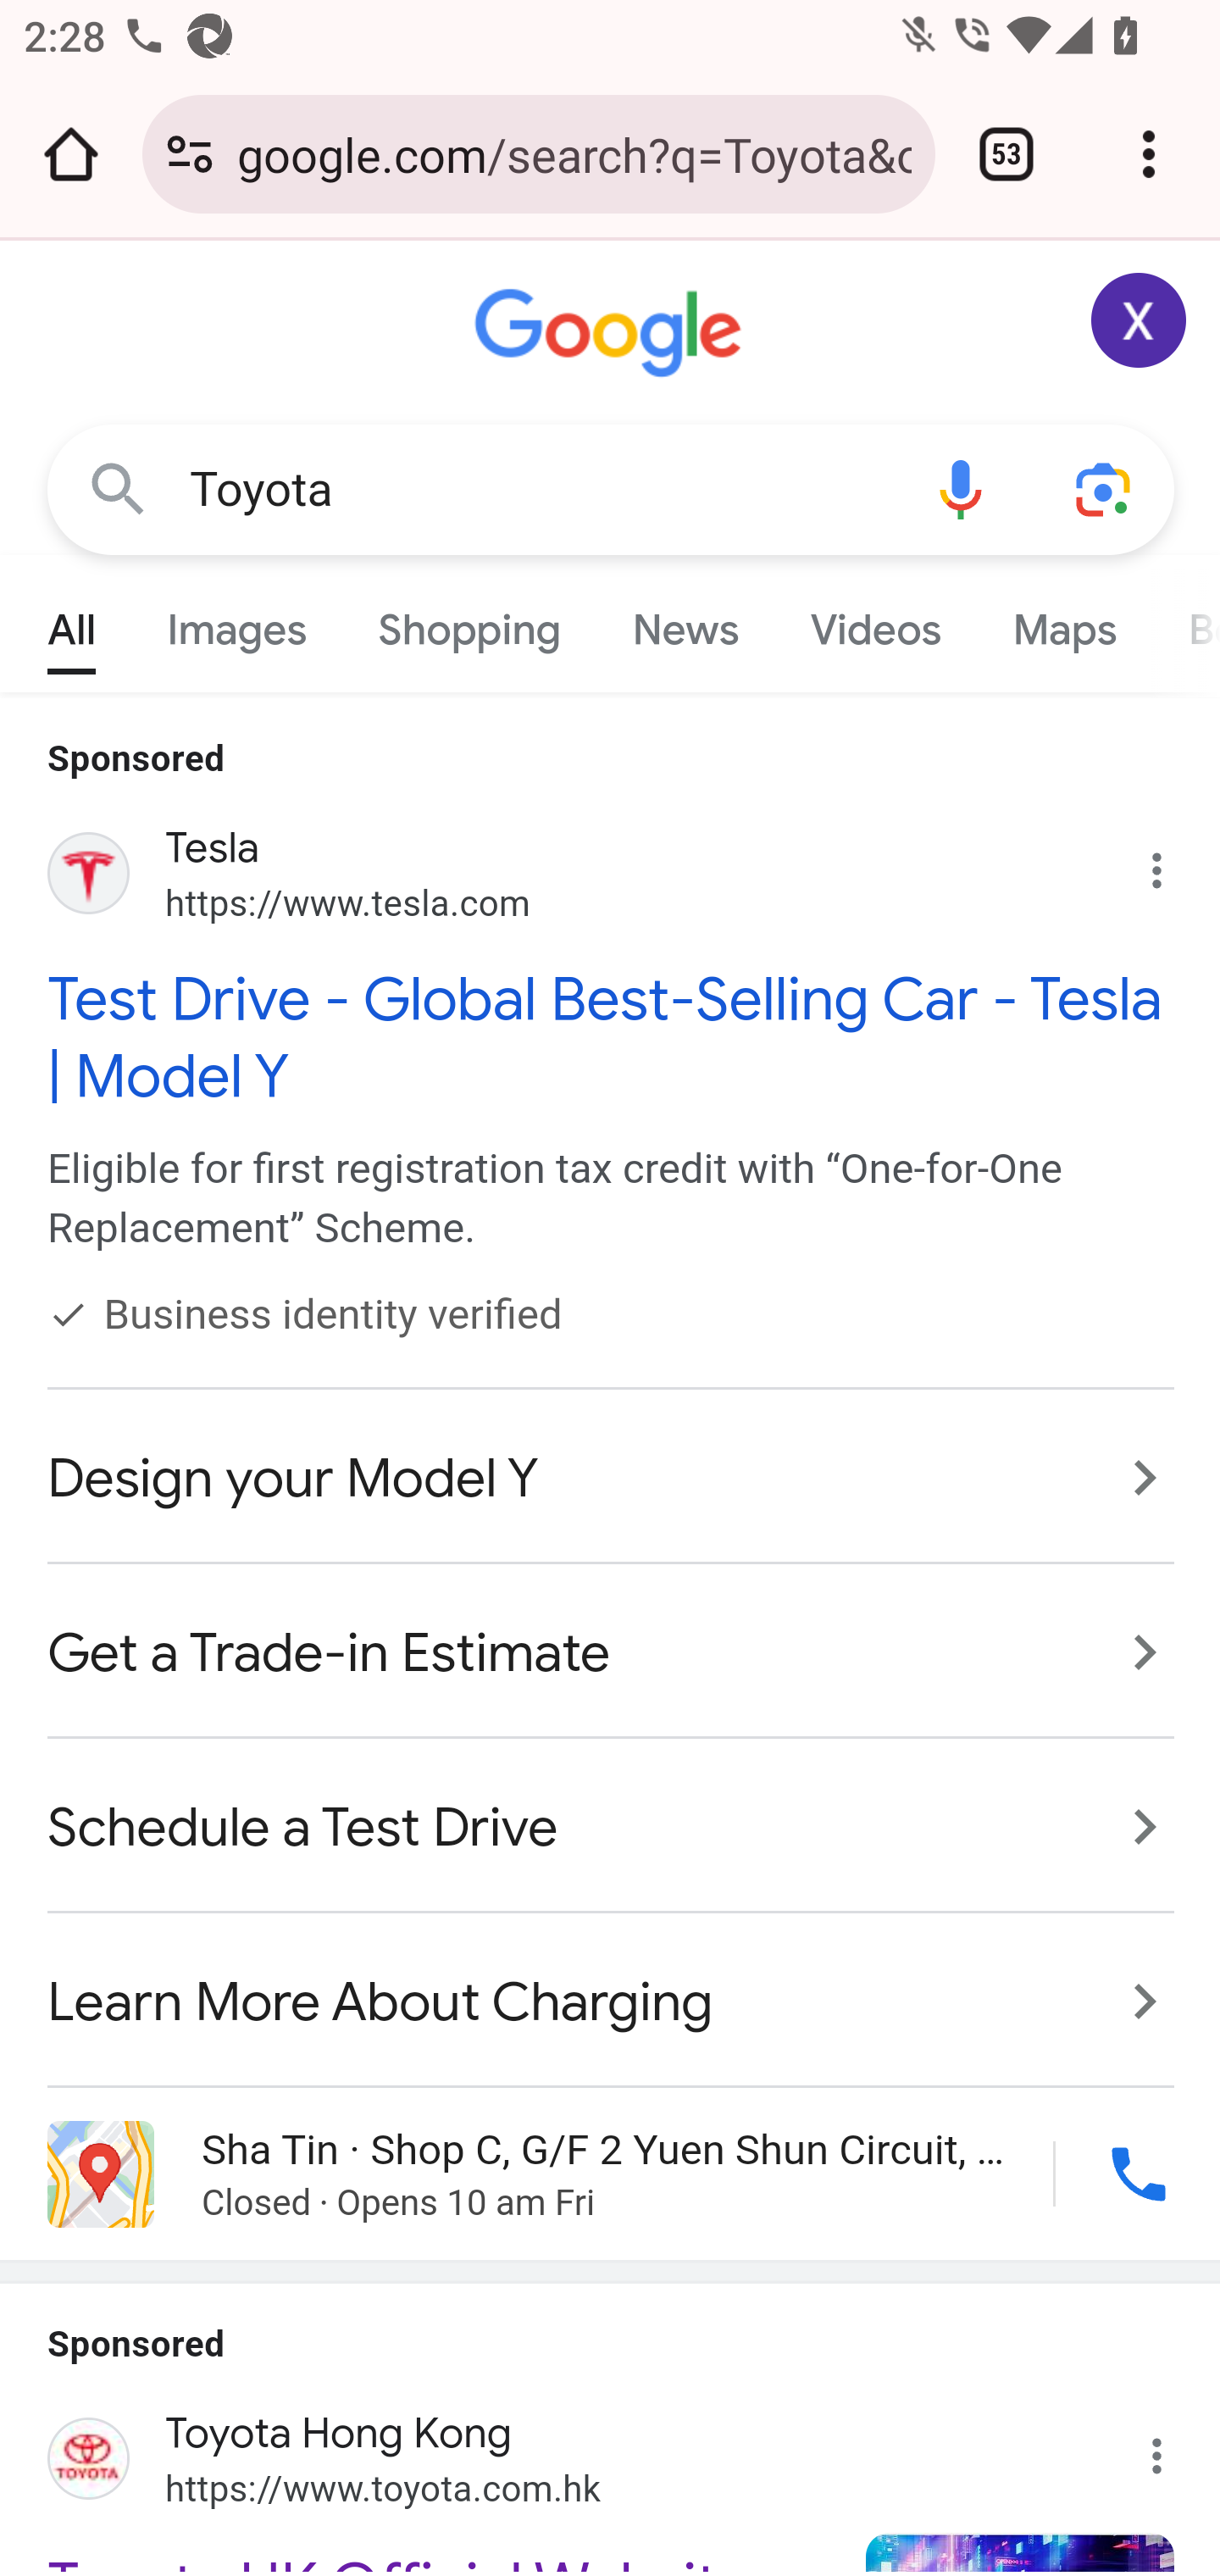  What do you see at coordinates (686, 622) in the screenshot?
I see `News` at bounding box center [686, 622].